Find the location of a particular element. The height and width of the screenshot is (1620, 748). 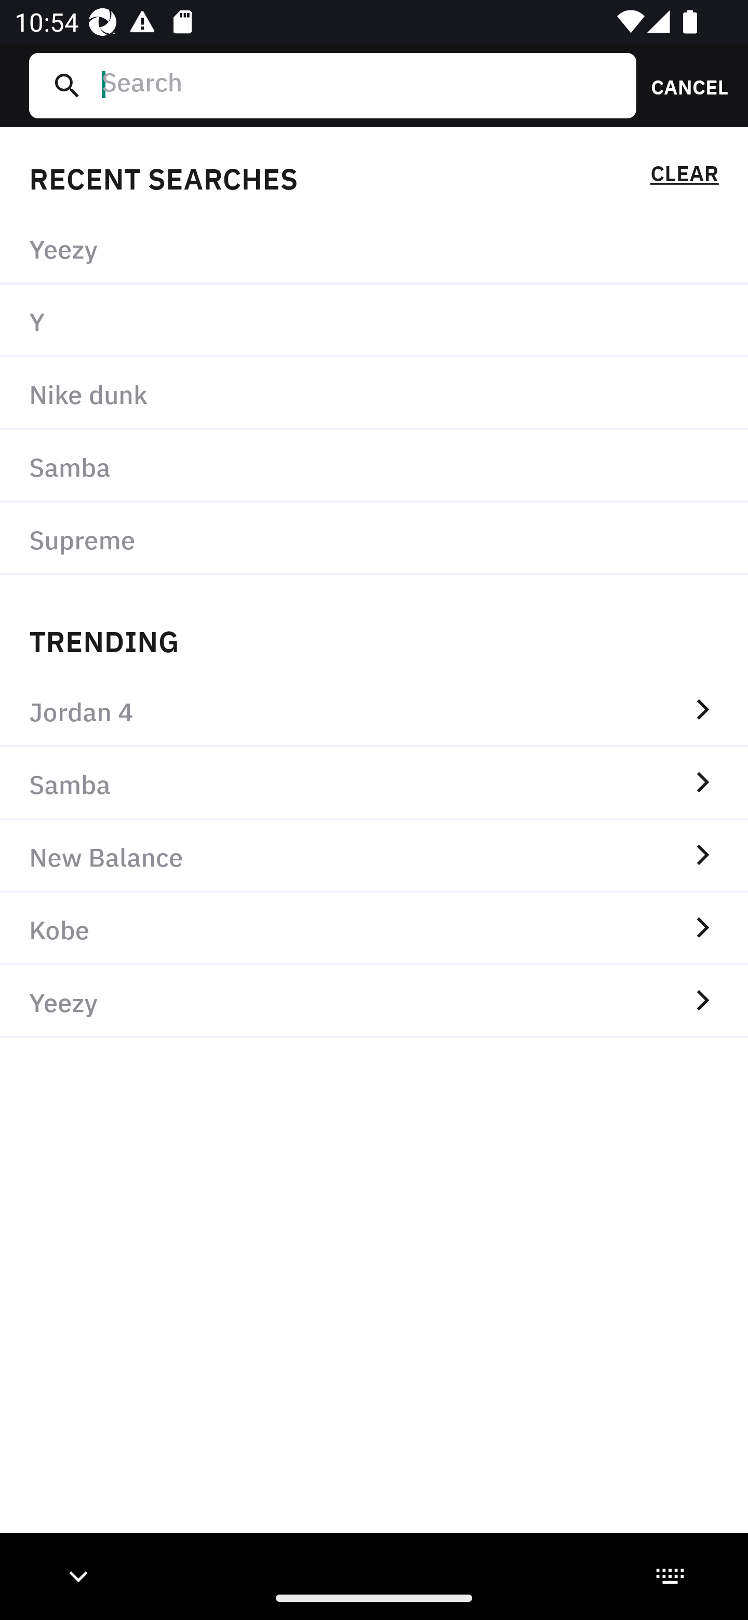

New Balance  is located at coordinates (374, 856).